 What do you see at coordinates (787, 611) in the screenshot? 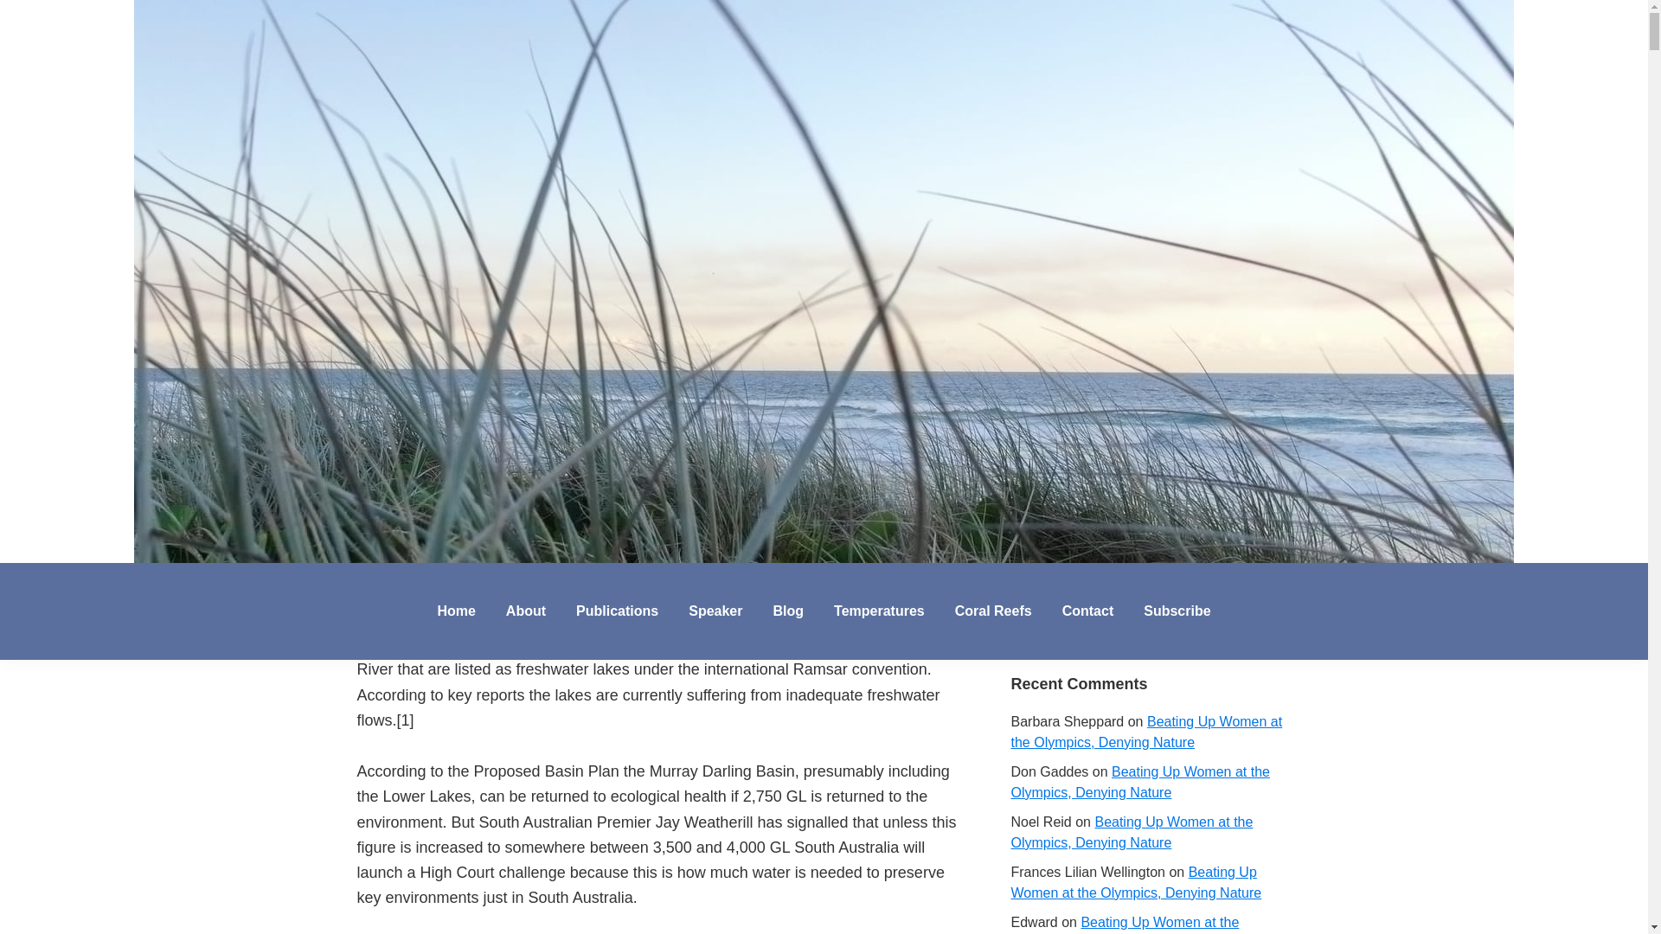
I see `Blog` at bounding box center [787, 611].